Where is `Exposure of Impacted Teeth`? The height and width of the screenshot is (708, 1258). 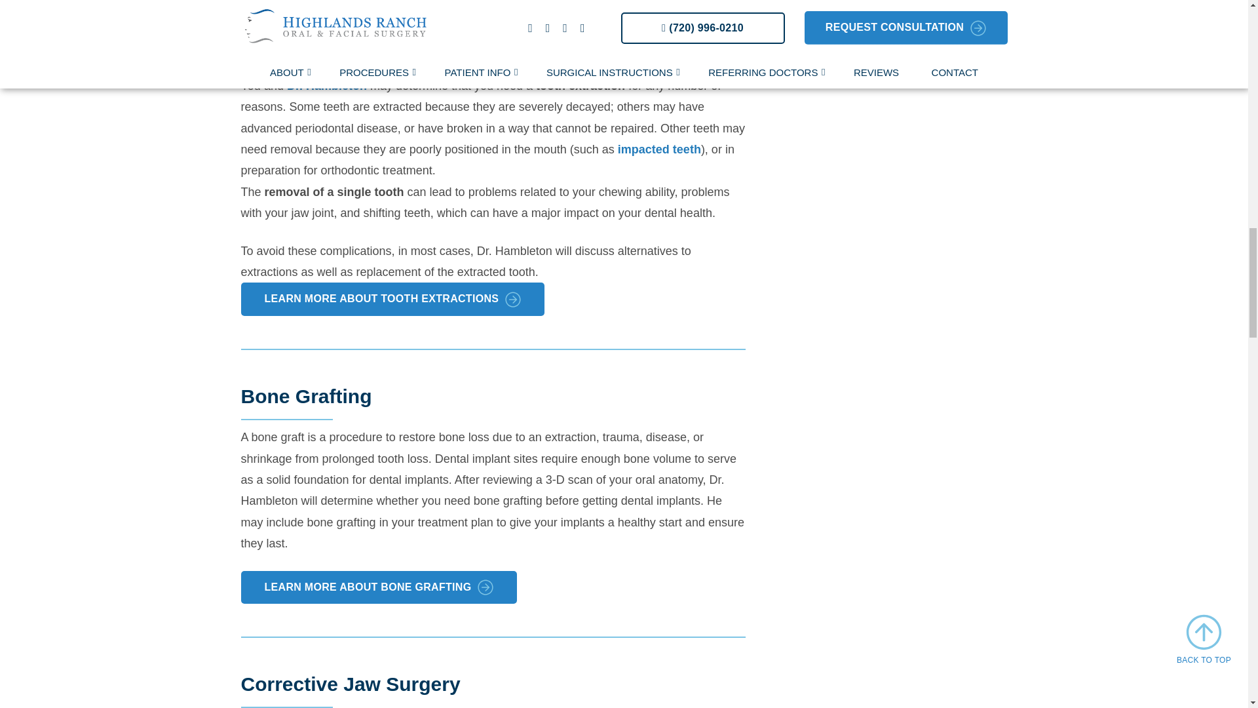 Exposure of Impacted Teeth is located at coordinates (659, 149).